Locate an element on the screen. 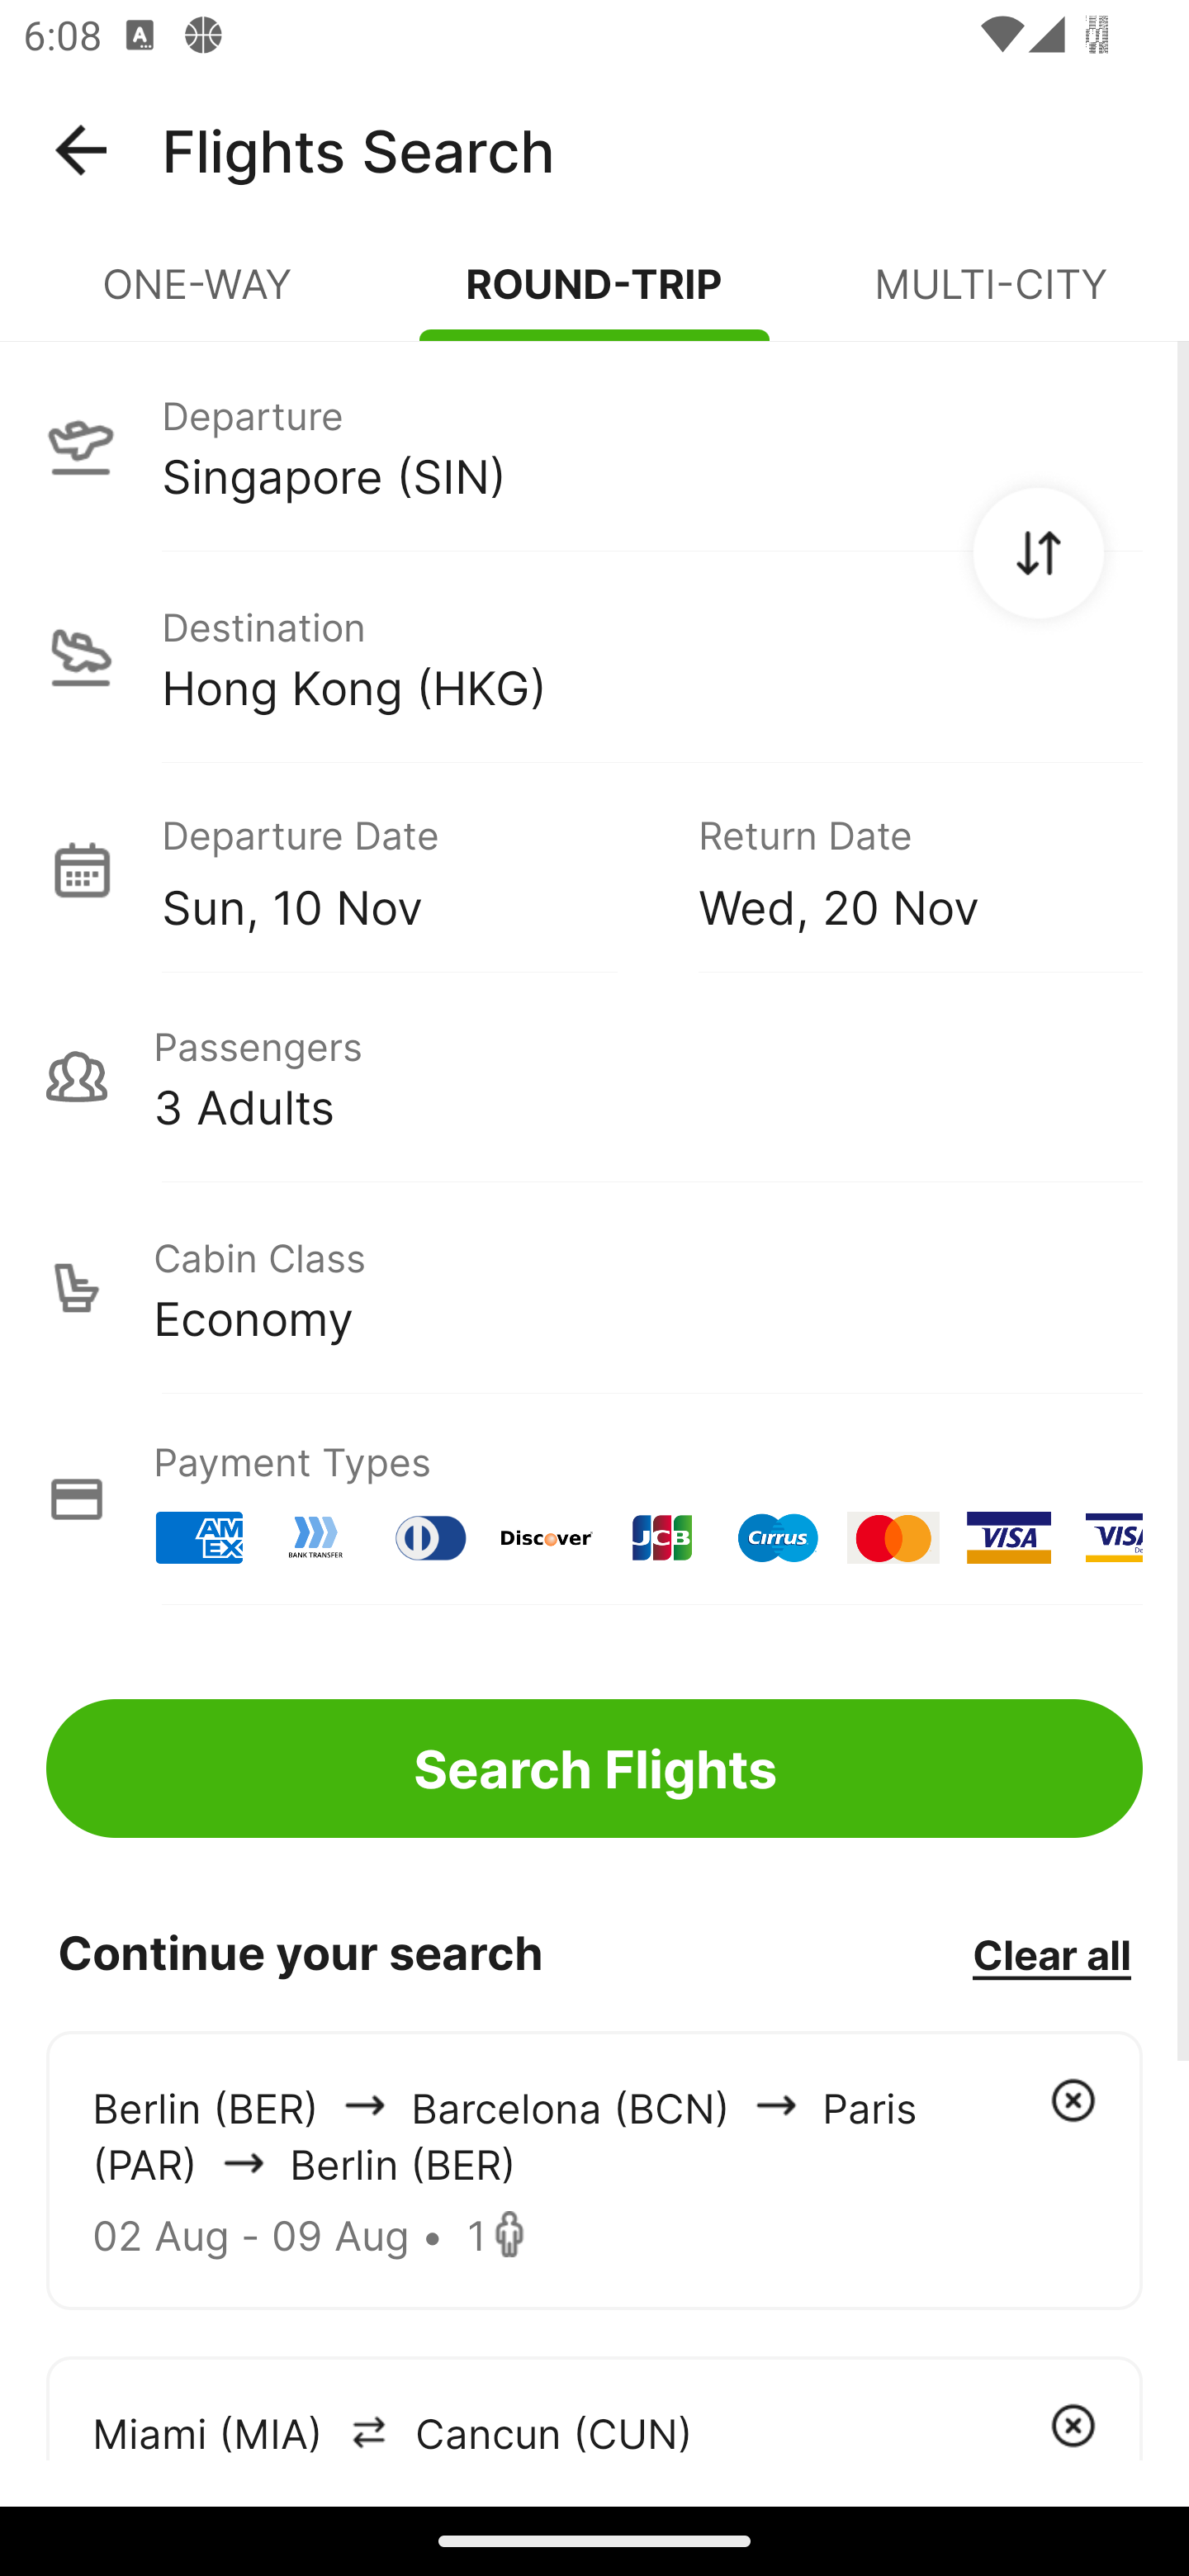  Passengers 3 Adults is located at coordinates (594, 1077).